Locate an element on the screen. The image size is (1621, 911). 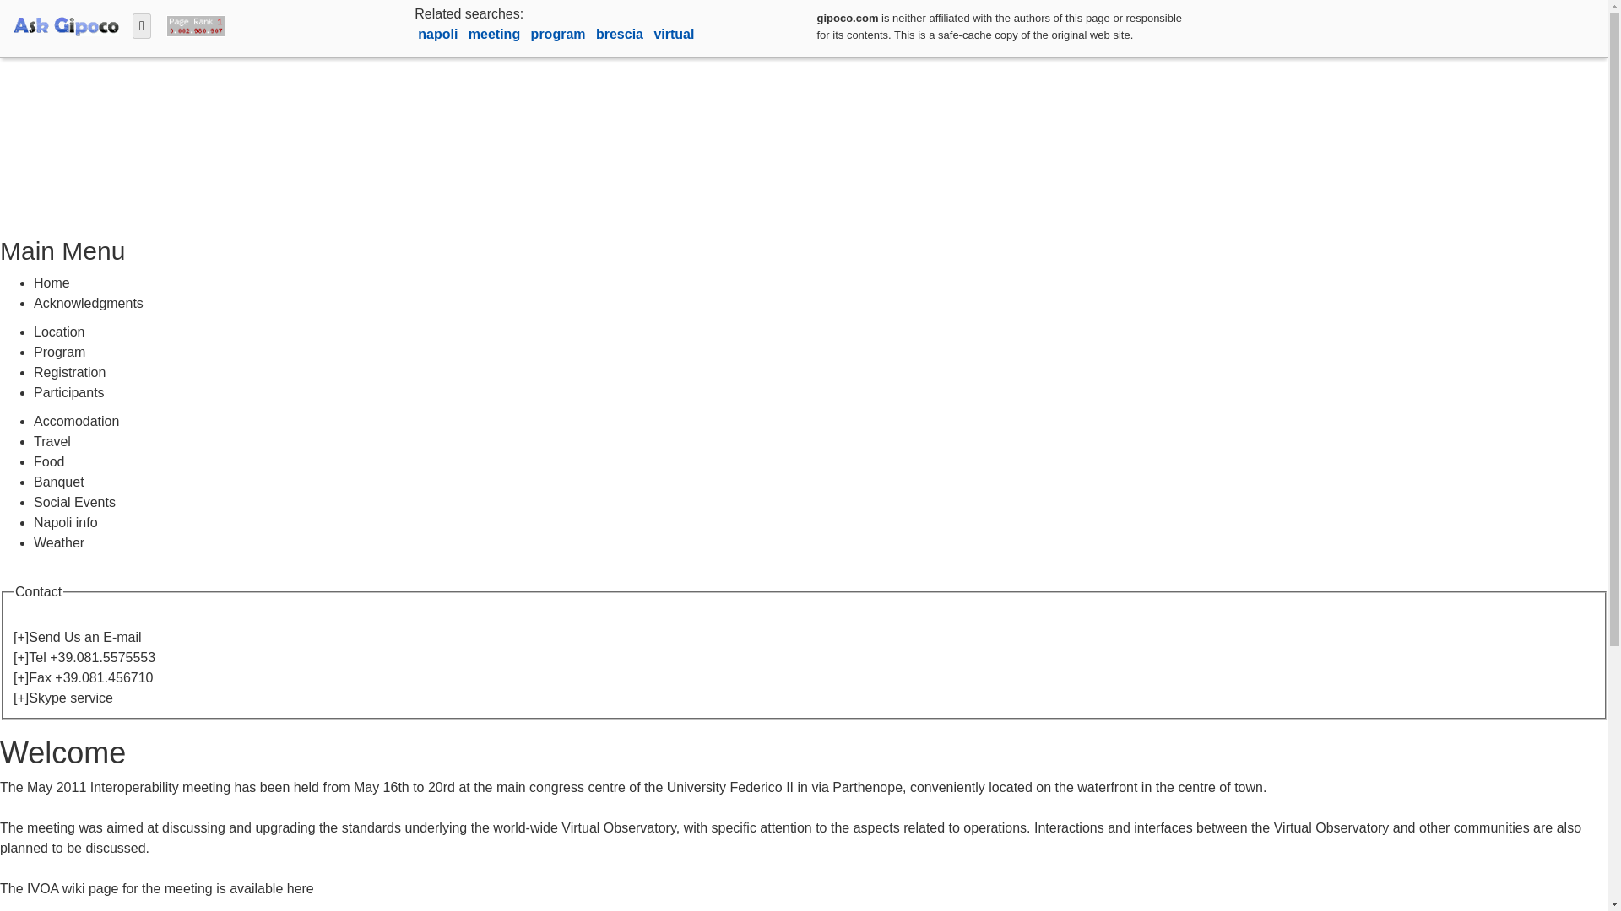
free experimental uncensored search engine - home page is located at coordinates (66, 24).